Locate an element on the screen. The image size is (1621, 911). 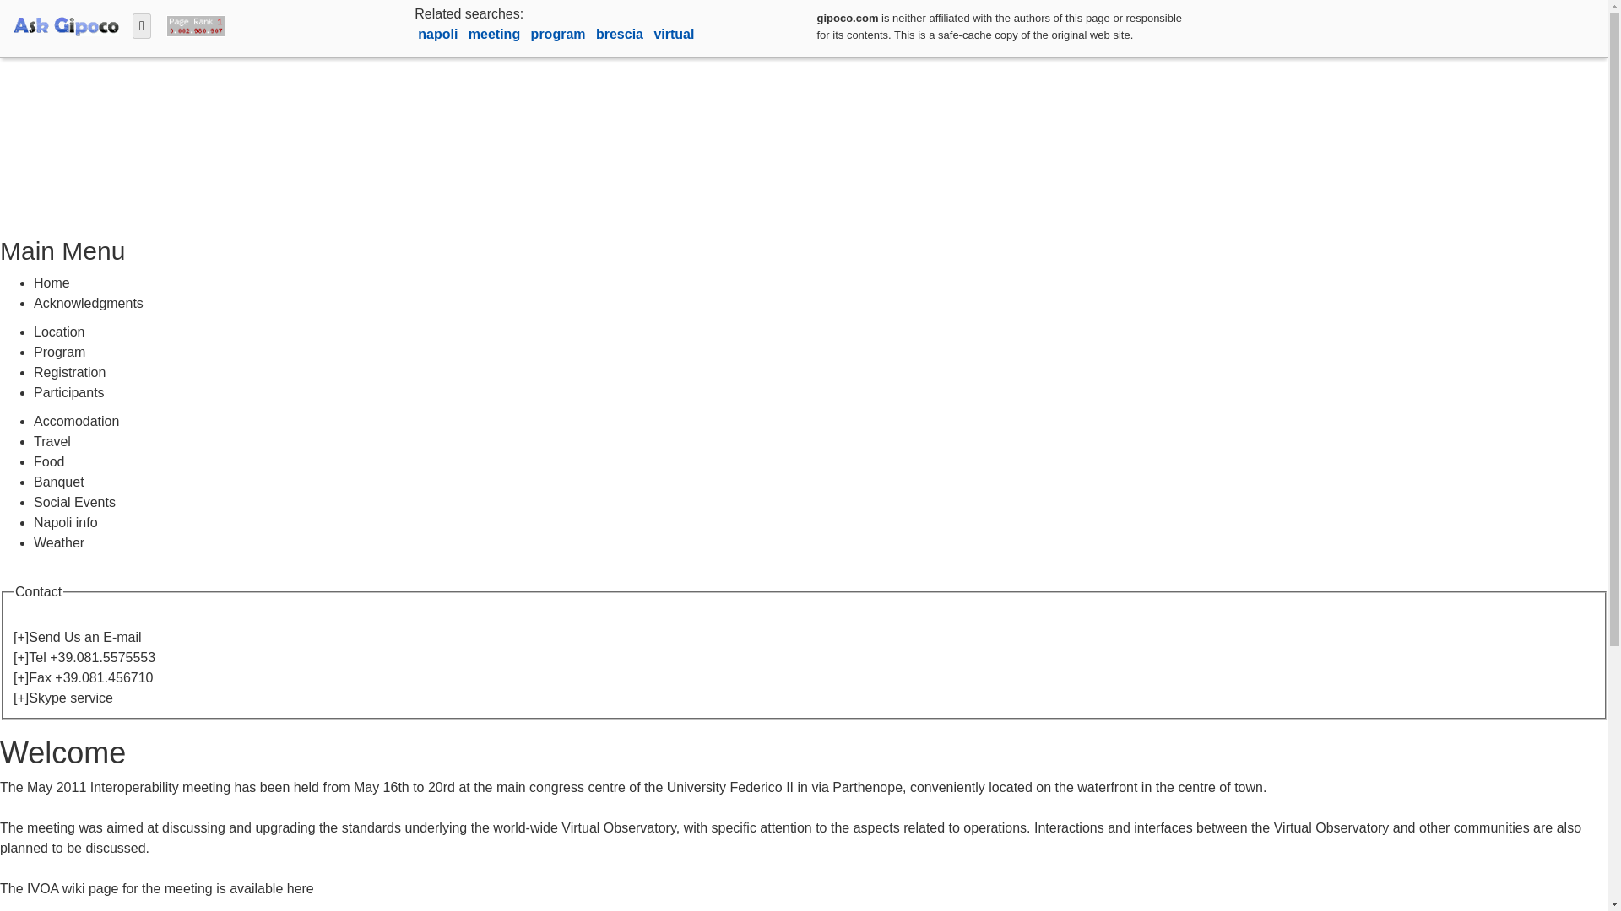
free experimental uncensored search engine - home page is located at coordinates (66, 24).